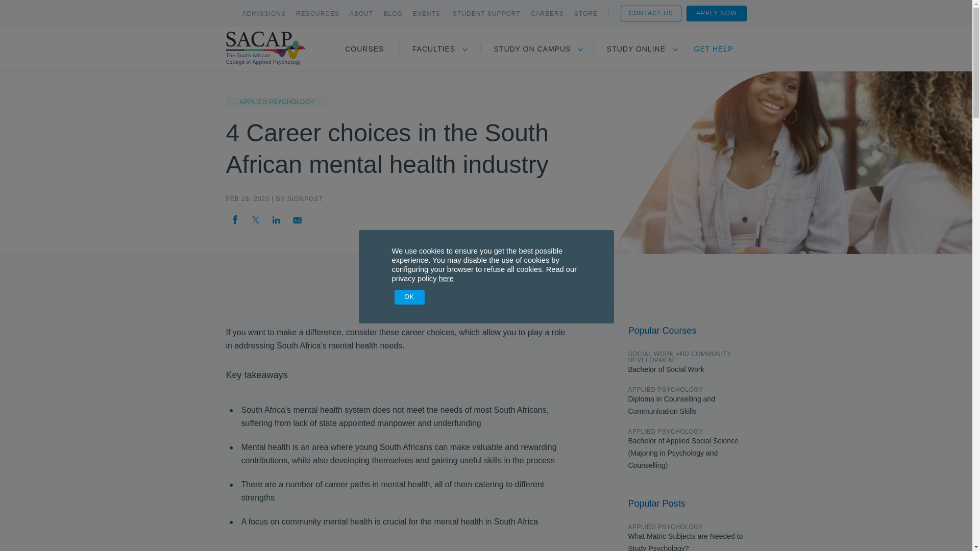  What do you see at coordinates (428, 13) in the screenshot?
I see `EVENTS ` at bounding box center [428, 13].